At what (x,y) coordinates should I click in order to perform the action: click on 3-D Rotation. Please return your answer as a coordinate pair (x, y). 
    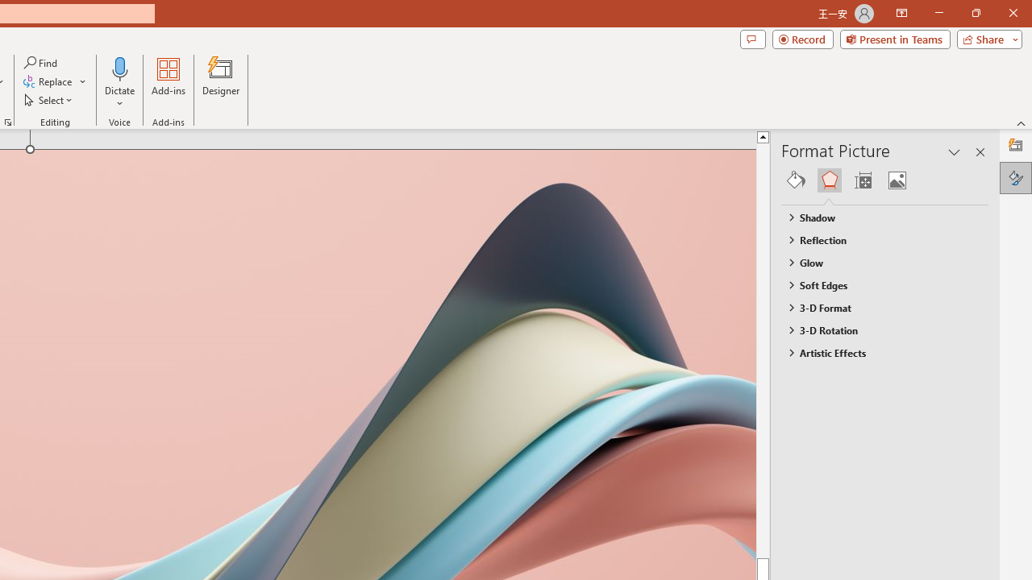
    Looking at the image, I should click on (877, 330).